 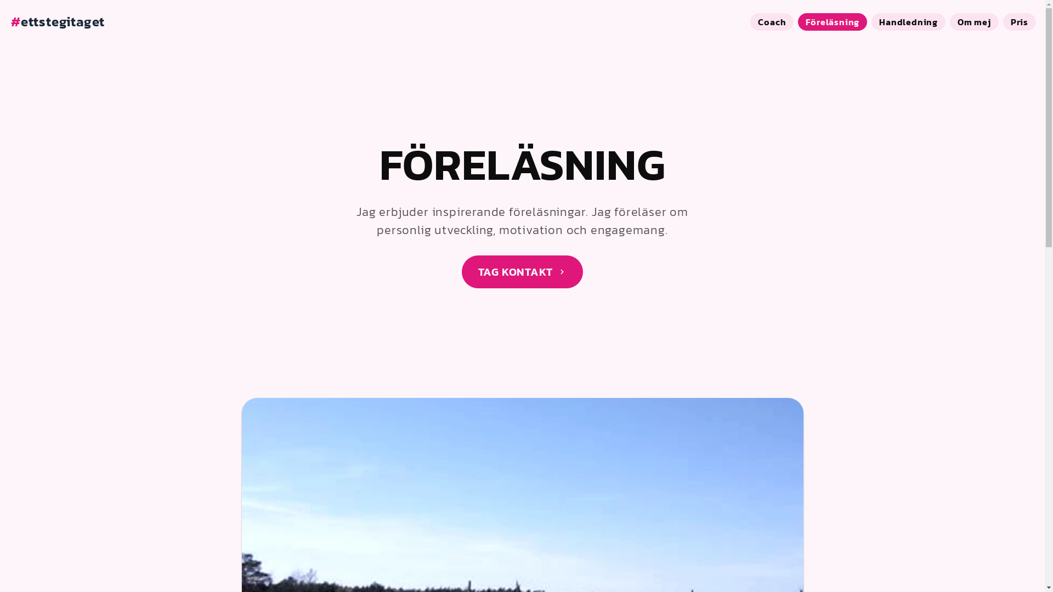 What do you see at coordinates (58, 22) in the screenshot?
I see `#ettstegitaget` at bounding box center [58, 22].